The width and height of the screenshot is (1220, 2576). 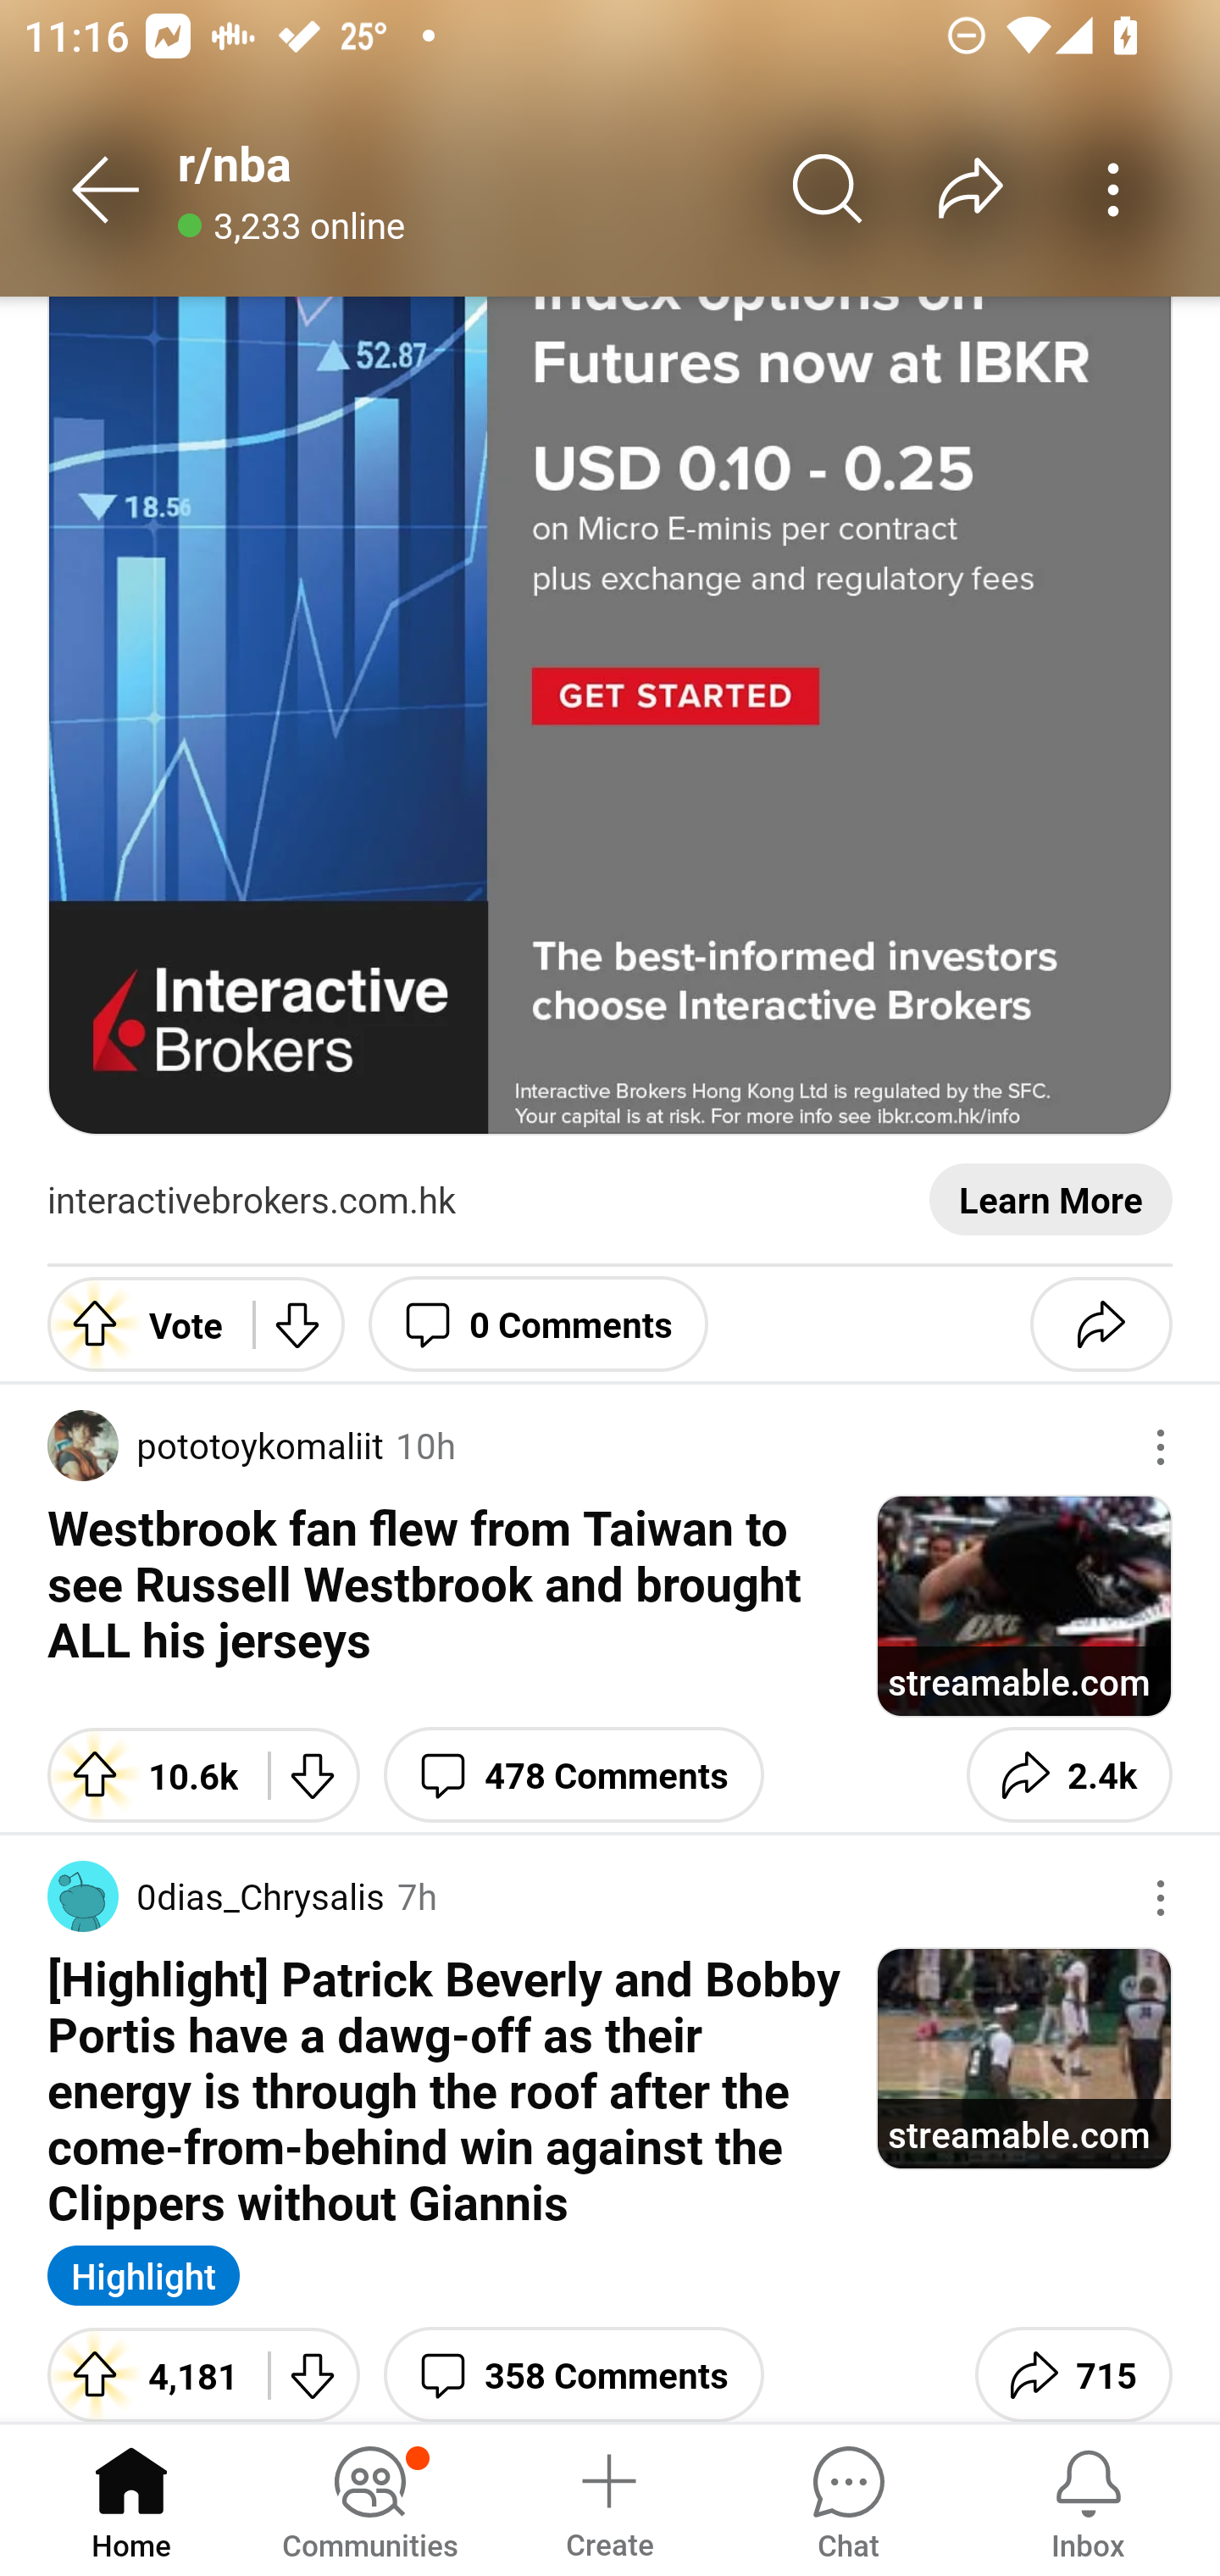 What do you see at coordinates (138, 1324) in the screenshot?
I see `Upvote Vote` at bounding box center [138, 1324].